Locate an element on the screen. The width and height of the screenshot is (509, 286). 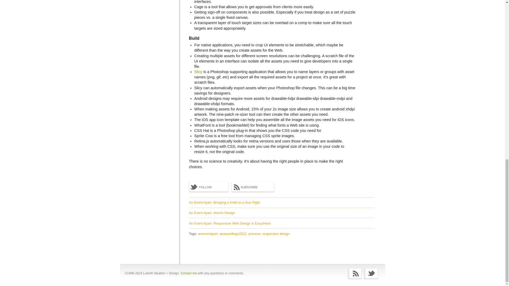
process is located at coordinates (254, 234).